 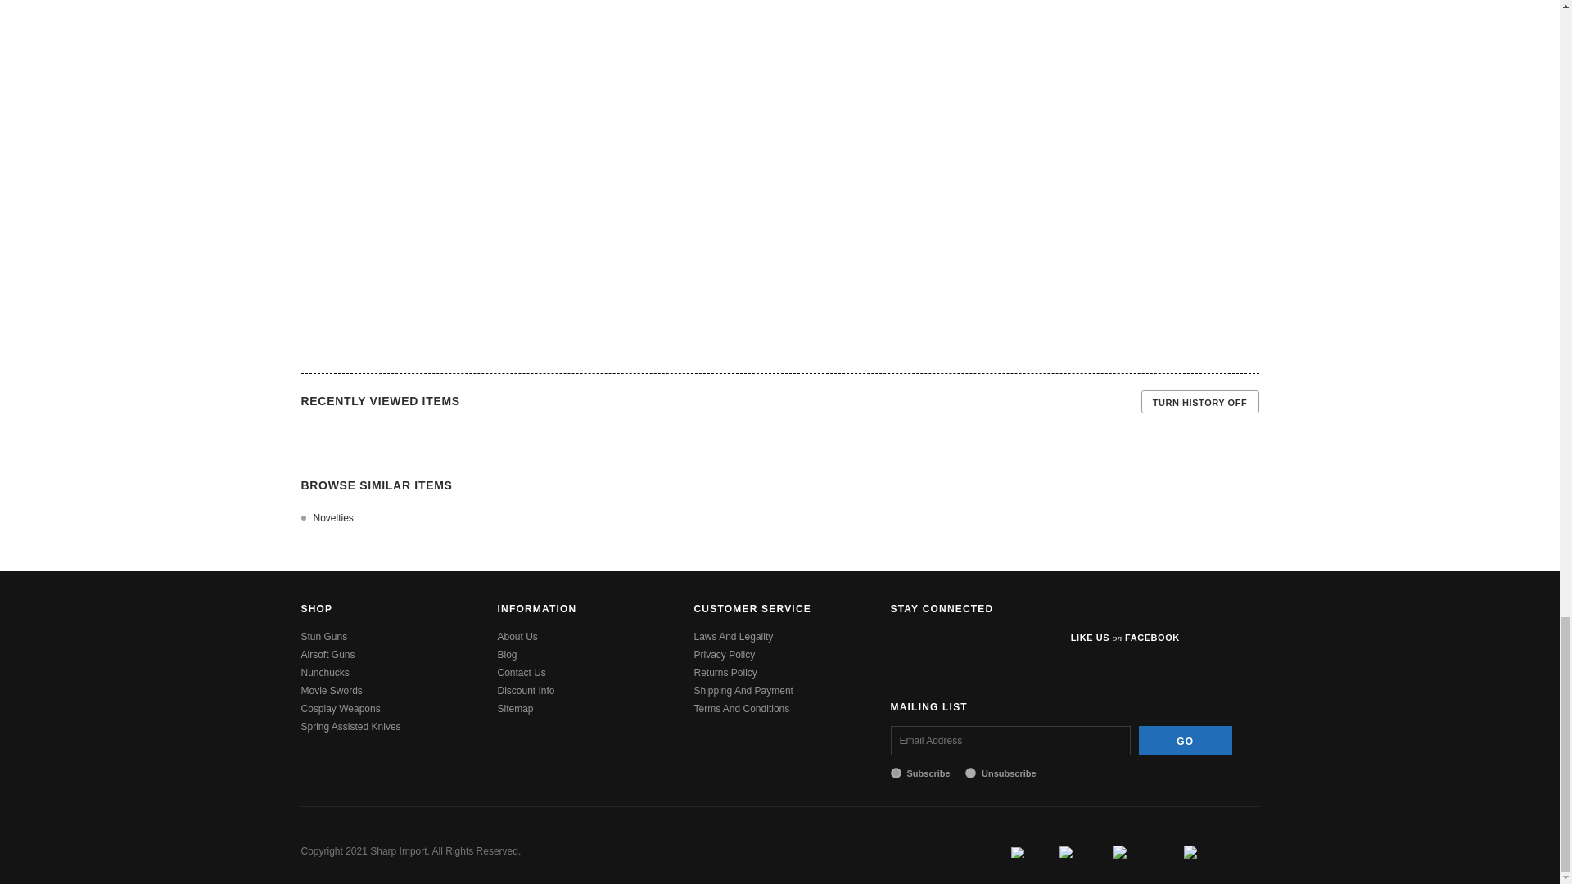 I want to click on GO, so click(x=1186, y=740).